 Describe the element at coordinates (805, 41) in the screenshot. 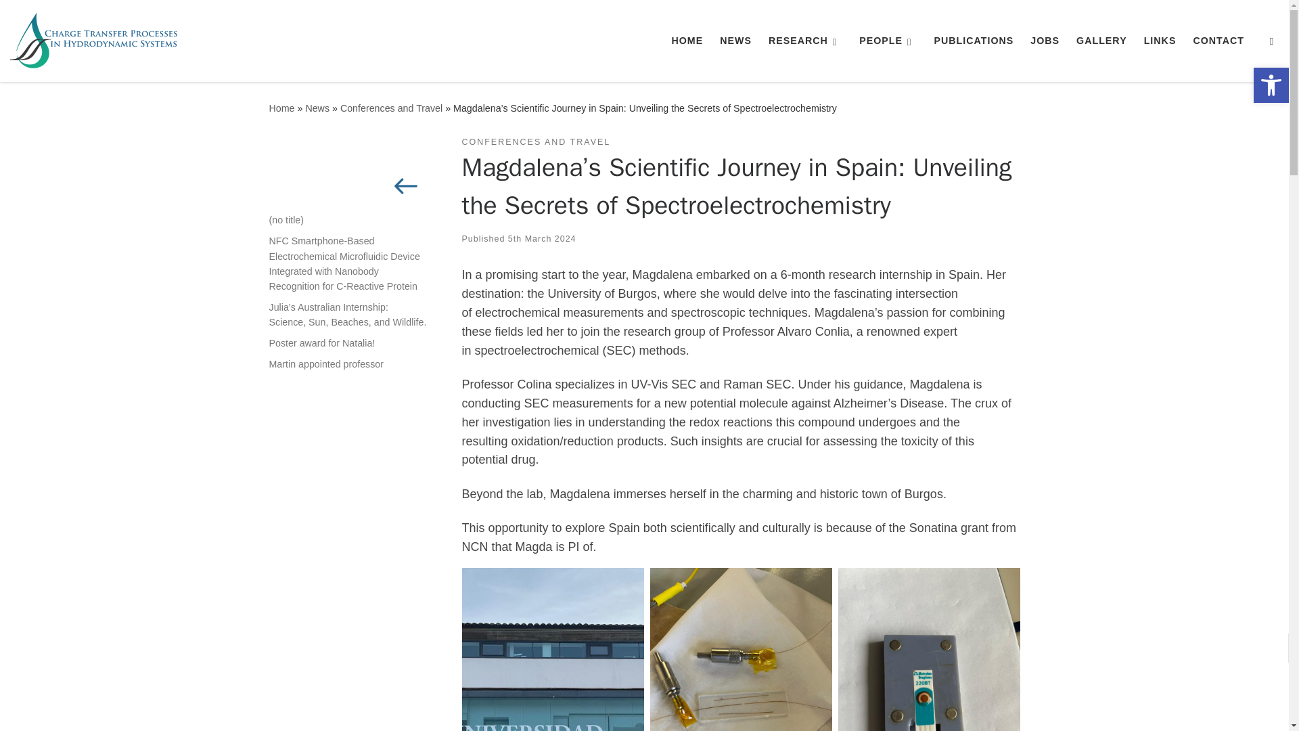

I see `RESEARCH` at that location.